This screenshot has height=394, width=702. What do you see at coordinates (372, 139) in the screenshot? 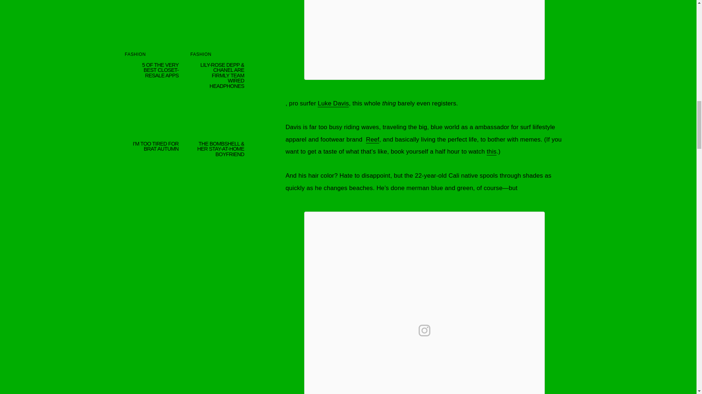
I see `Reef` at bounding box center [372, 139].